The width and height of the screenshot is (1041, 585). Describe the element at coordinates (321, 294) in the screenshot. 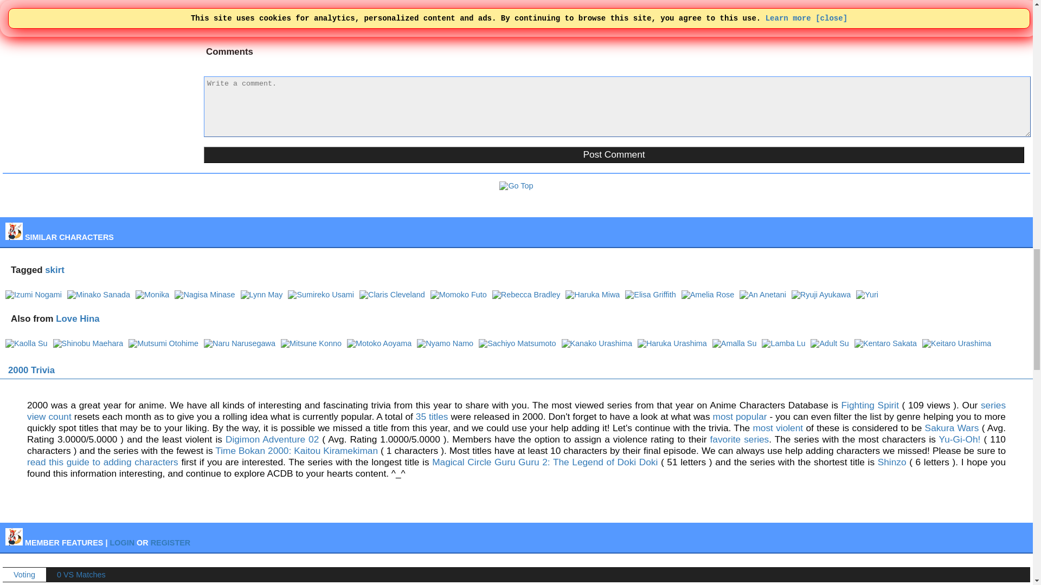

I see `Sumireko Usami` at that location.